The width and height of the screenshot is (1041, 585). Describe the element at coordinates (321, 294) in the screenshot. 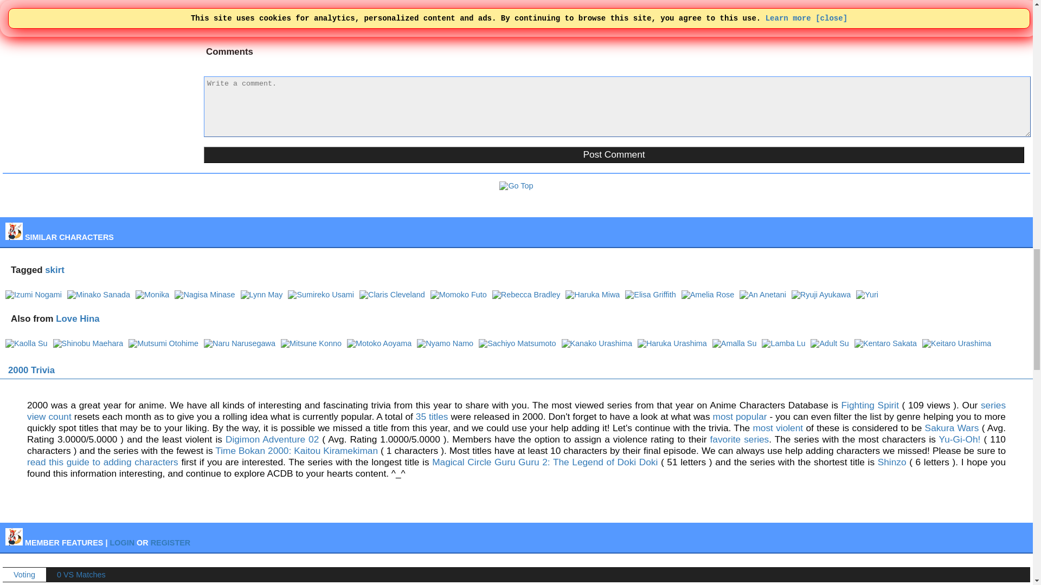

I see `Sumireko Usami` at that location.